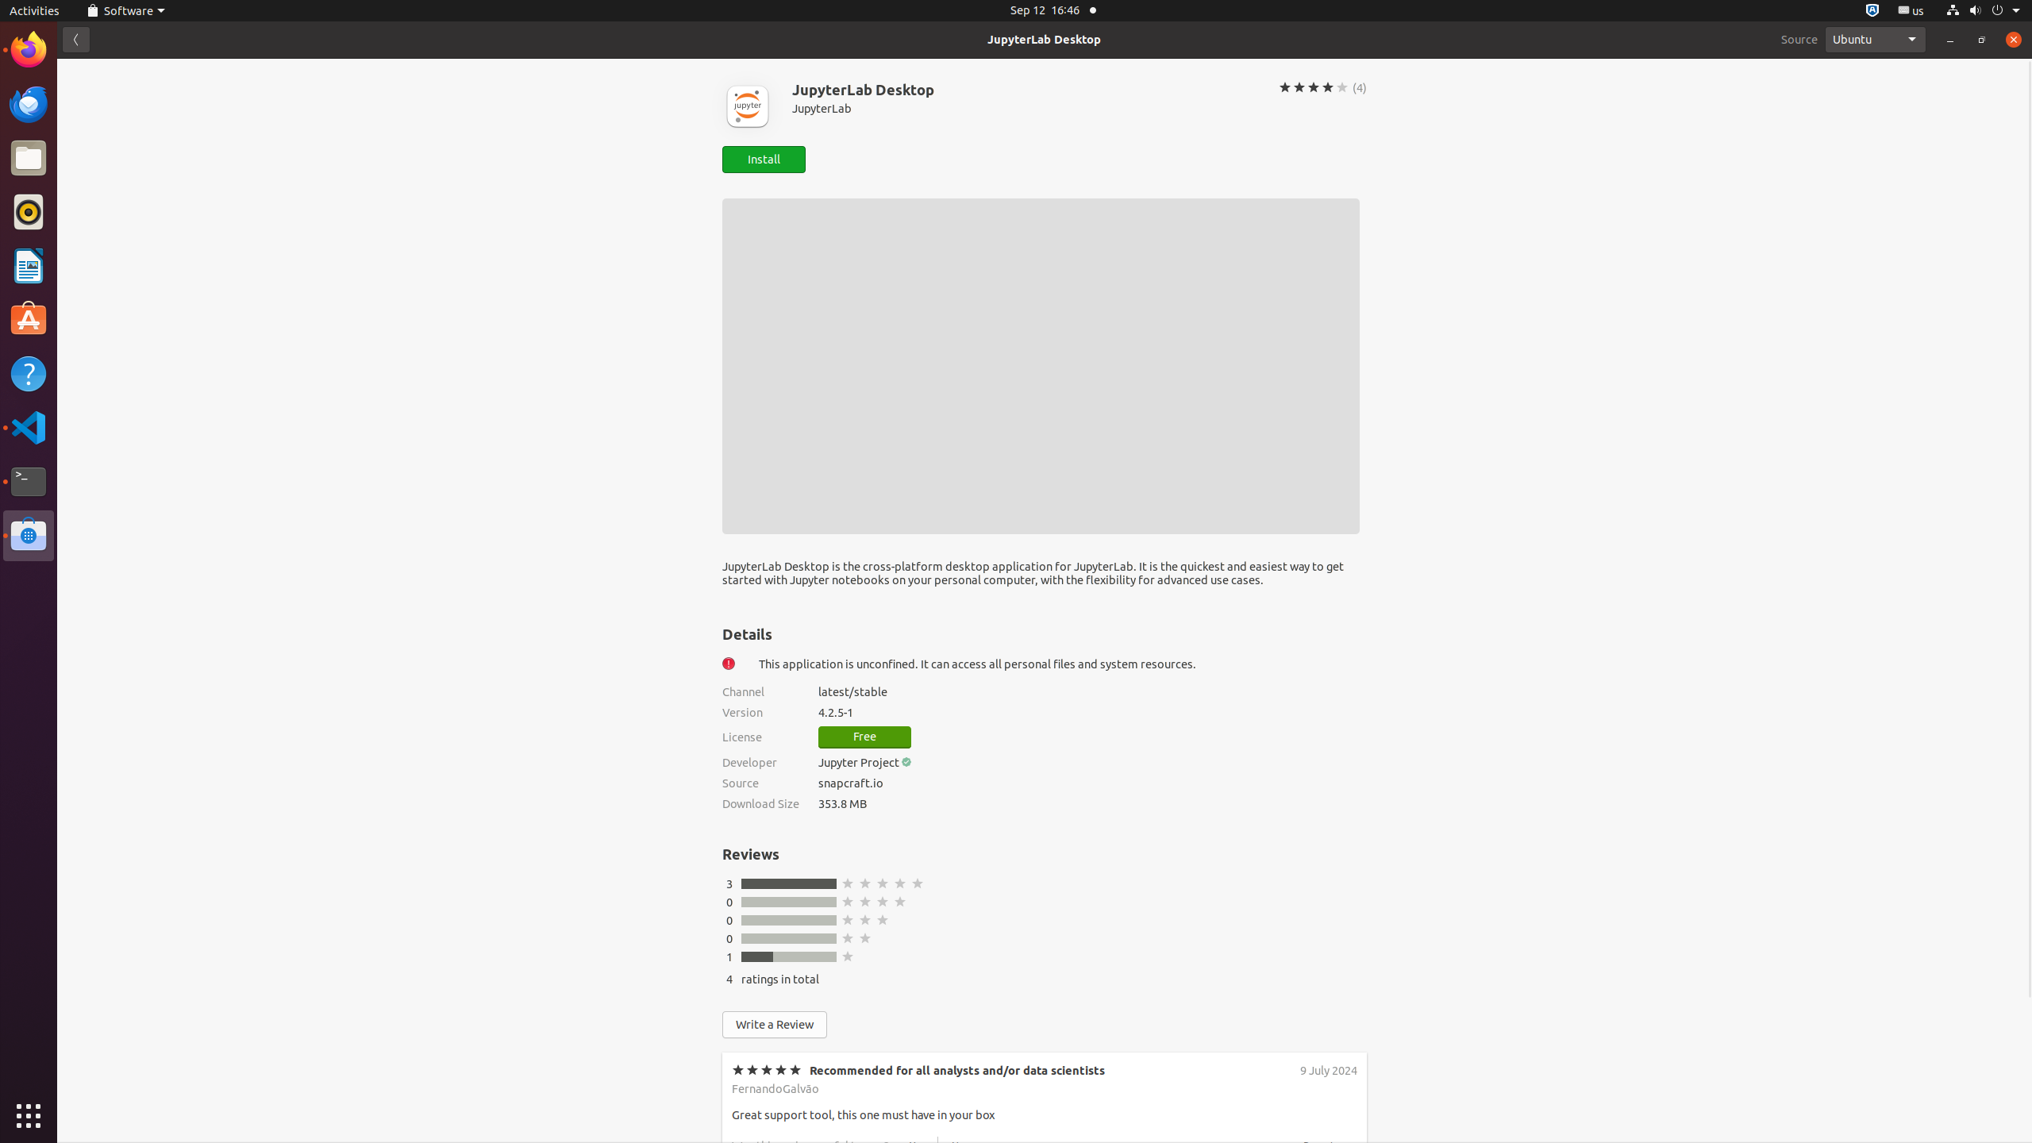 The image size is (2032, 1143). Describe the element at coordinates (106, 152) in the screenshot. I see `Trash` at that location.